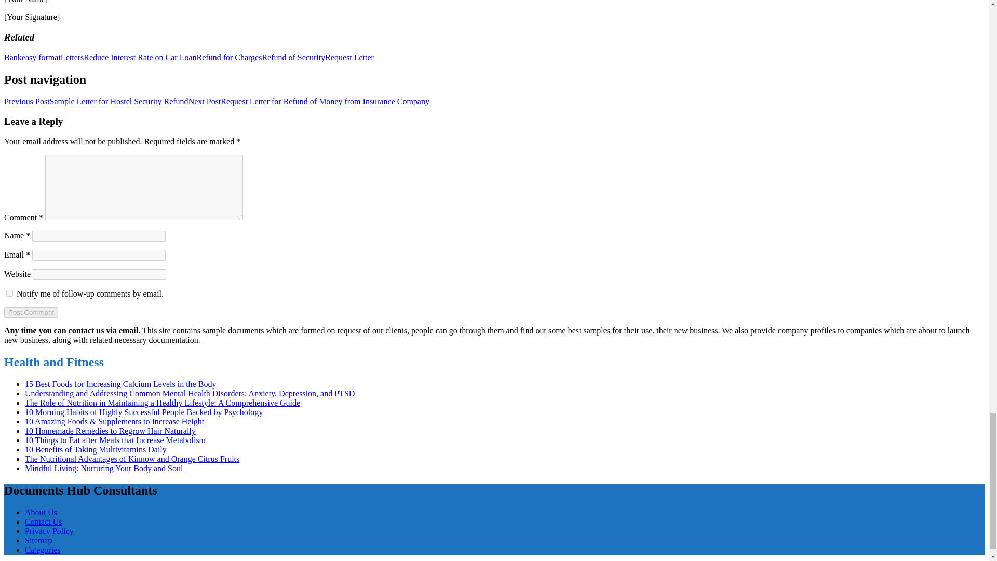 The width and height of the screenshot is (997, 561). I want to click on Refund of Security, so click(293, 57).